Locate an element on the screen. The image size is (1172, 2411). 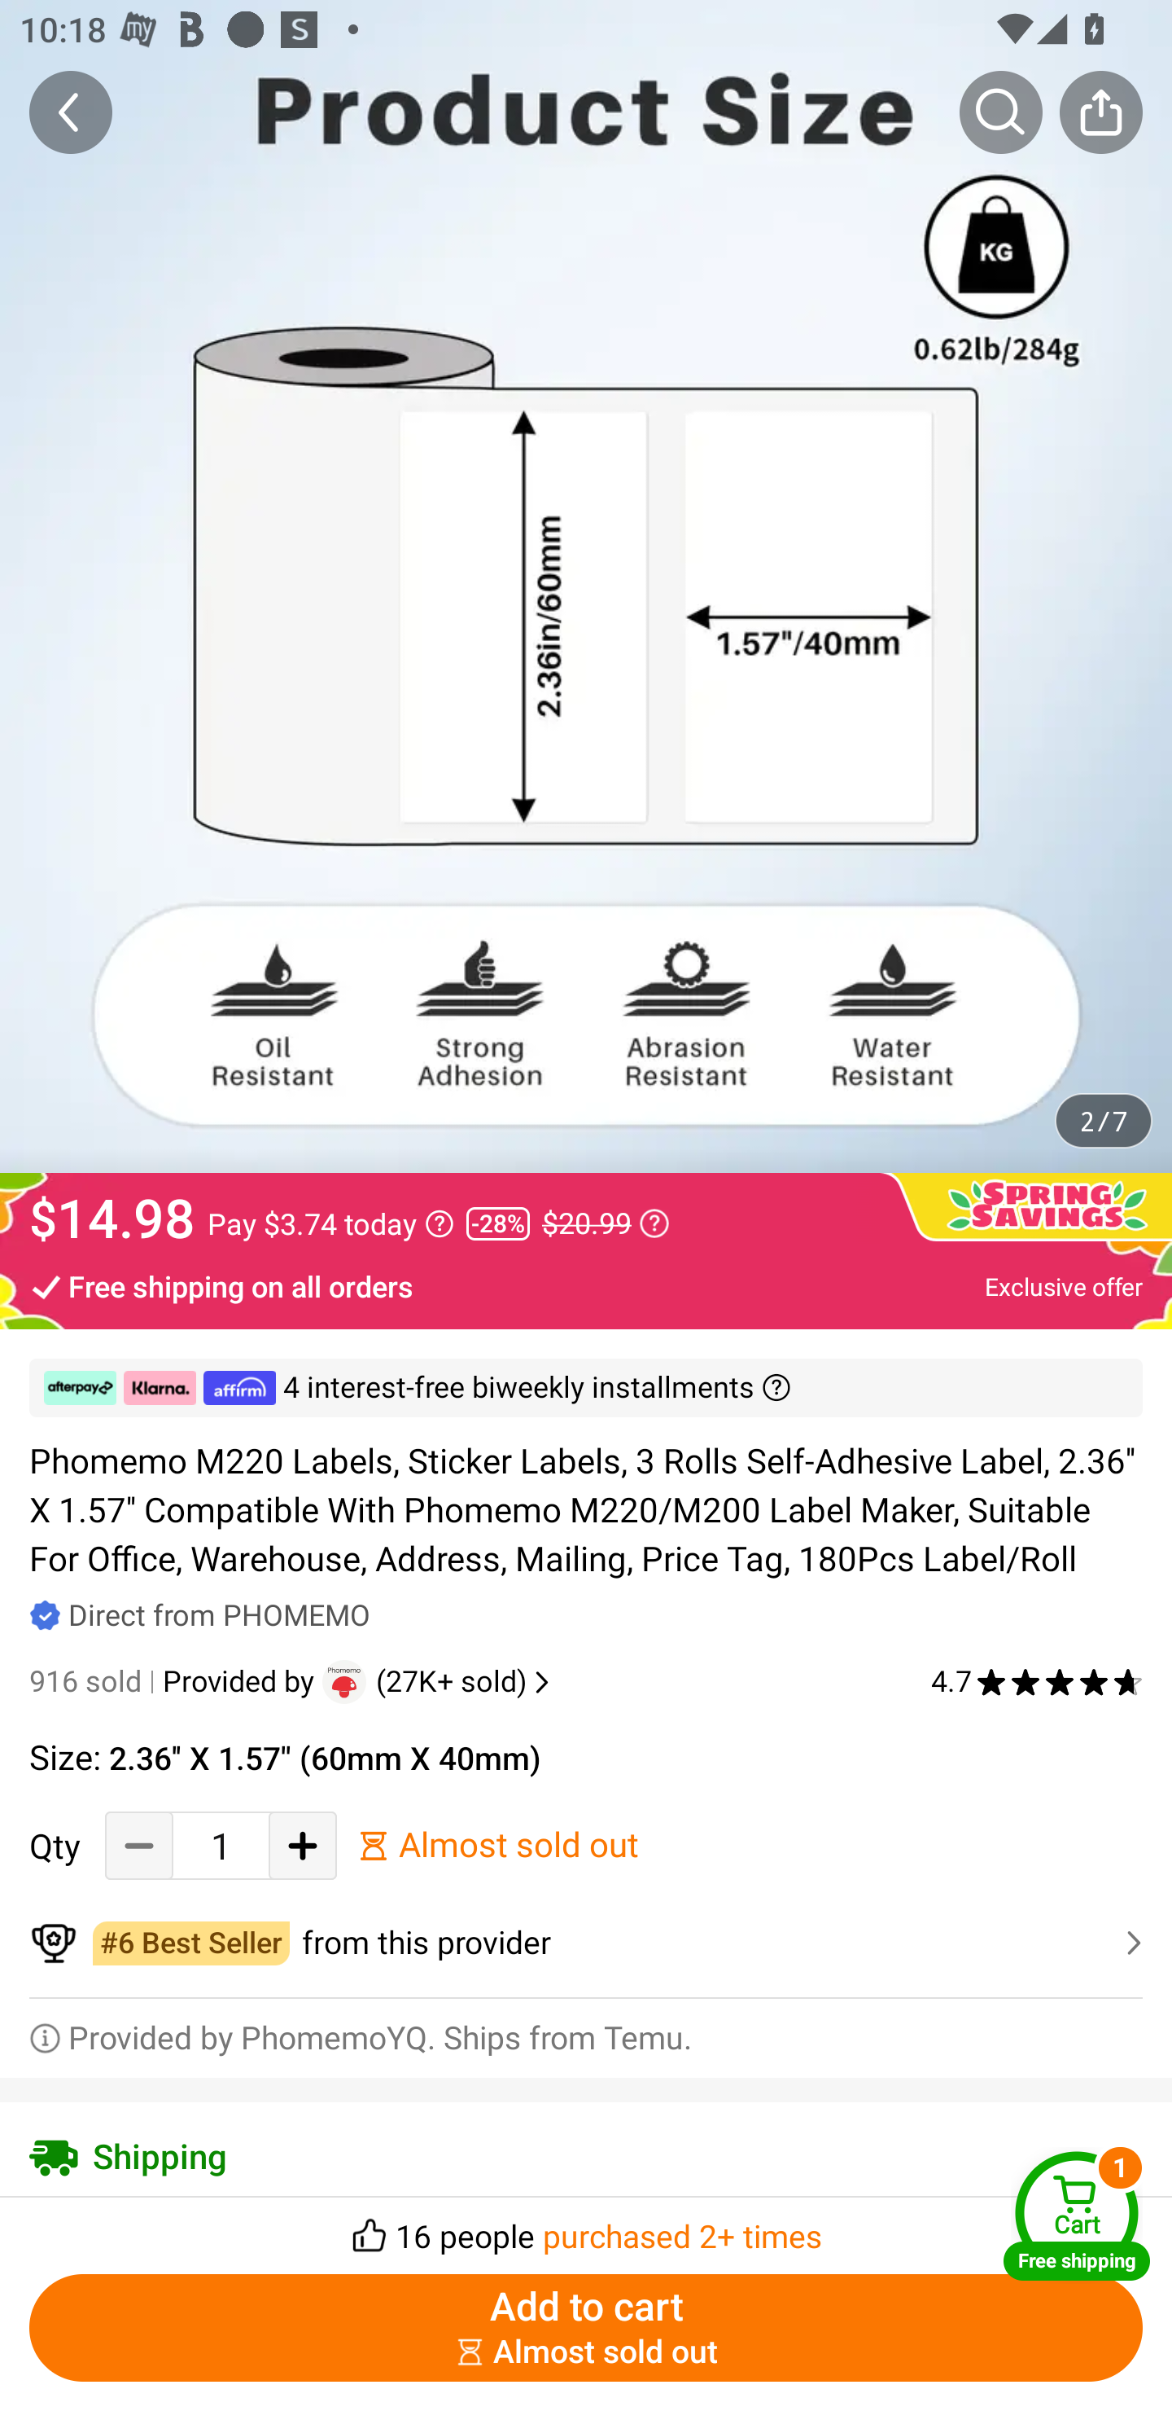
1 is located at coordinates (221, 1845).